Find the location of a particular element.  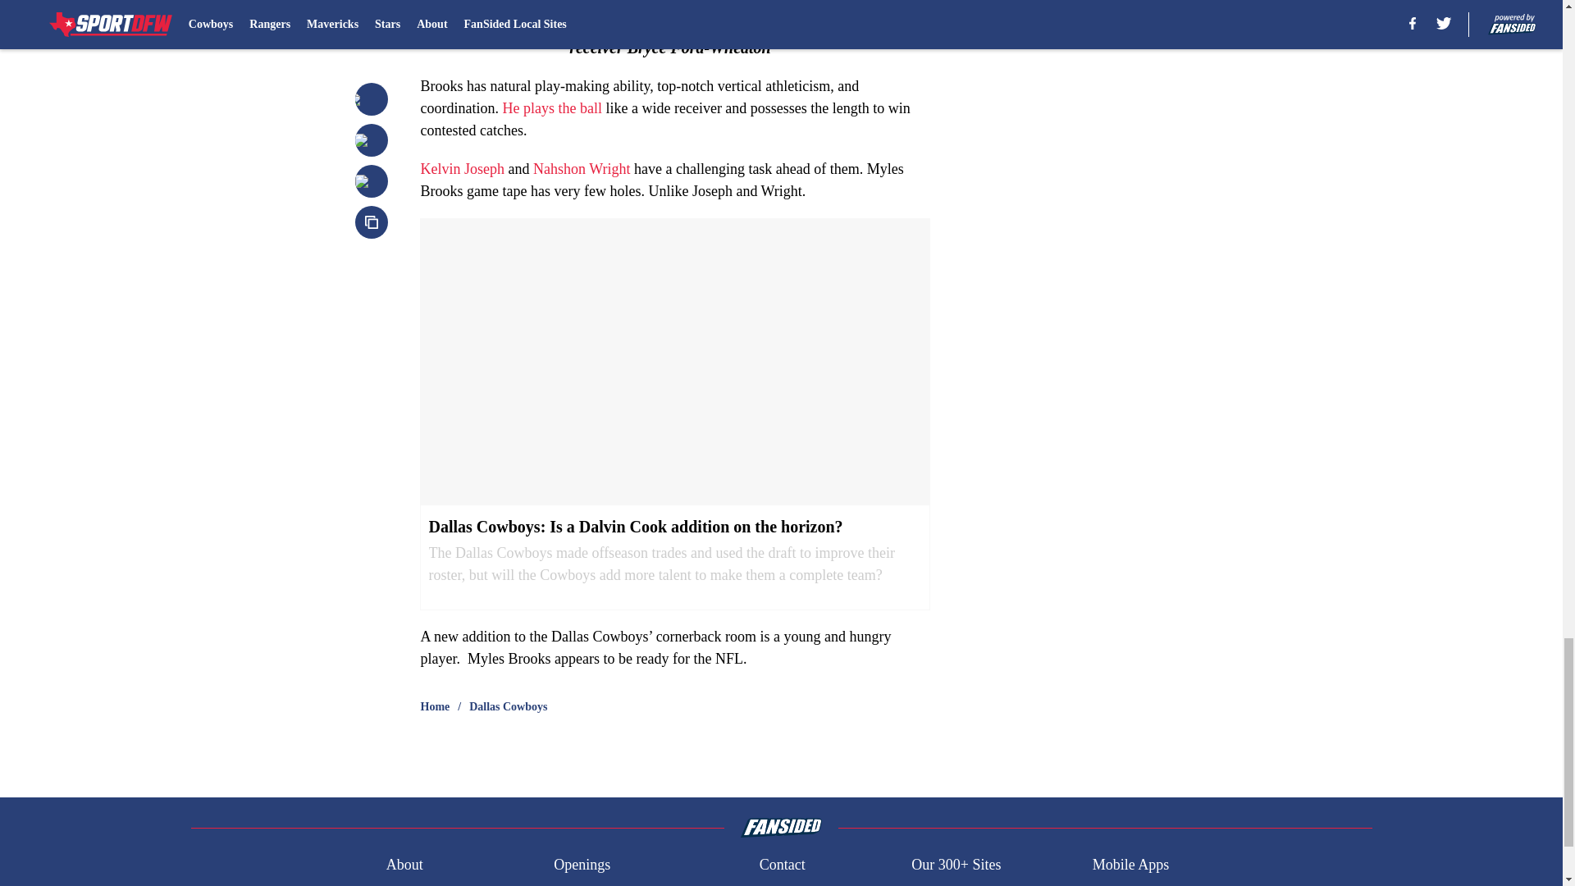

FanSided Daily is located at coordinates (431, 884).